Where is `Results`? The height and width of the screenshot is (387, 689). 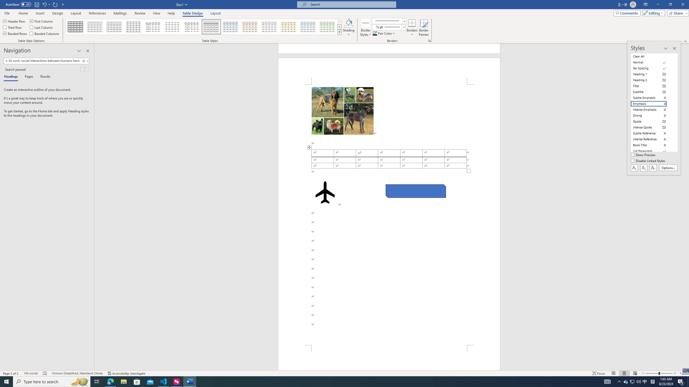 Results is located at coordinates (43, 77).